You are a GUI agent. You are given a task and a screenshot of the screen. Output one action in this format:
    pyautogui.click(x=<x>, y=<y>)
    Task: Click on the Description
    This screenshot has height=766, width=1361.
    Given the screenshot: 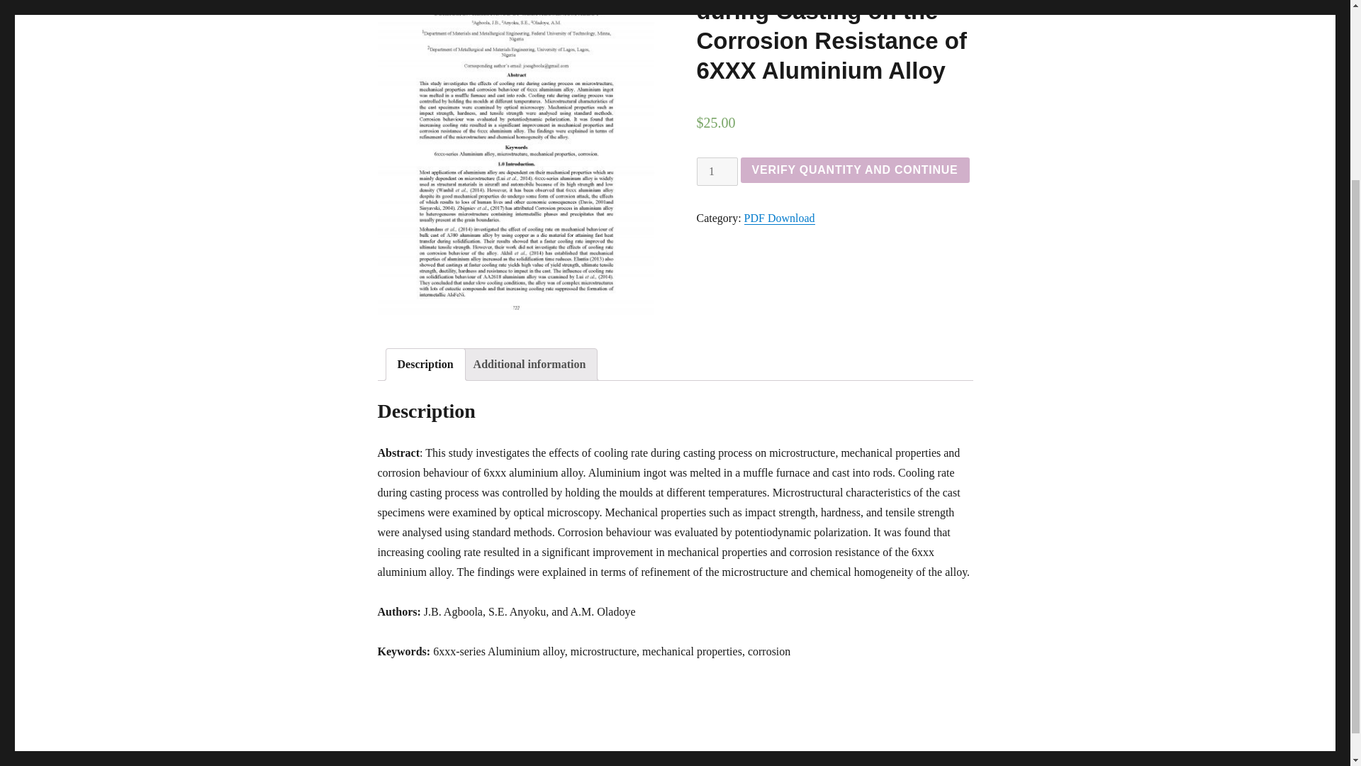 What is the action you would take?
    pyautogui.click(x=425, y=365)
    